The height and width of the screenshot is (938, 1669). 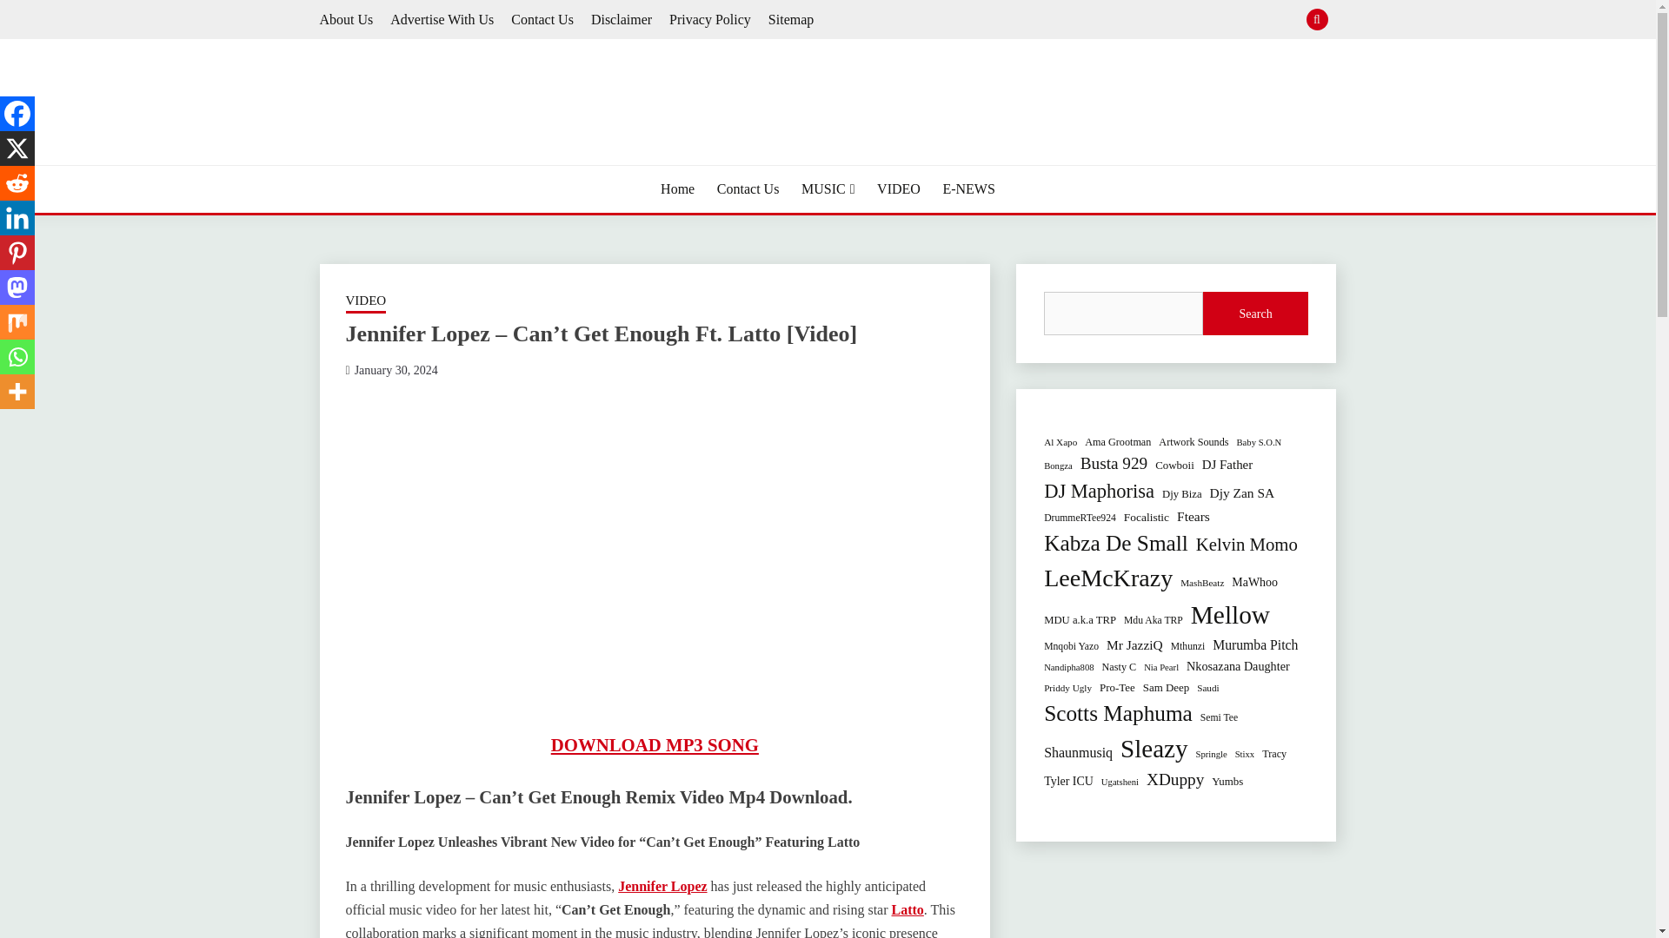 What do you see at coordinates (366, 301) in the screenshot?
I see `VIDEO` at bounding box center [366, 301].